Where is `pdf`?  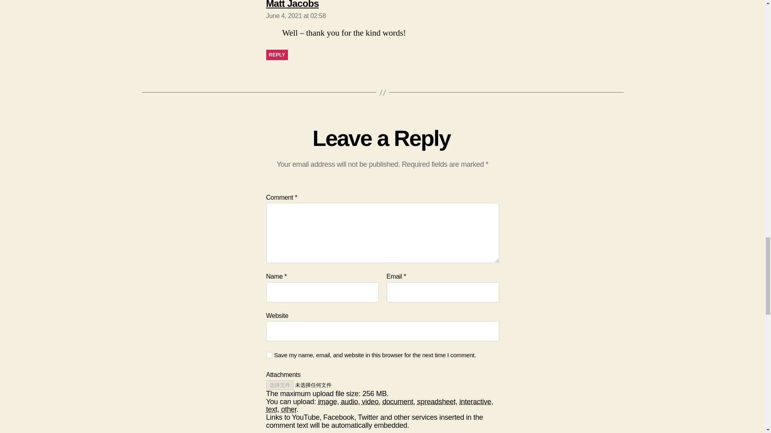
pdf is located at coordinates (277, 55).